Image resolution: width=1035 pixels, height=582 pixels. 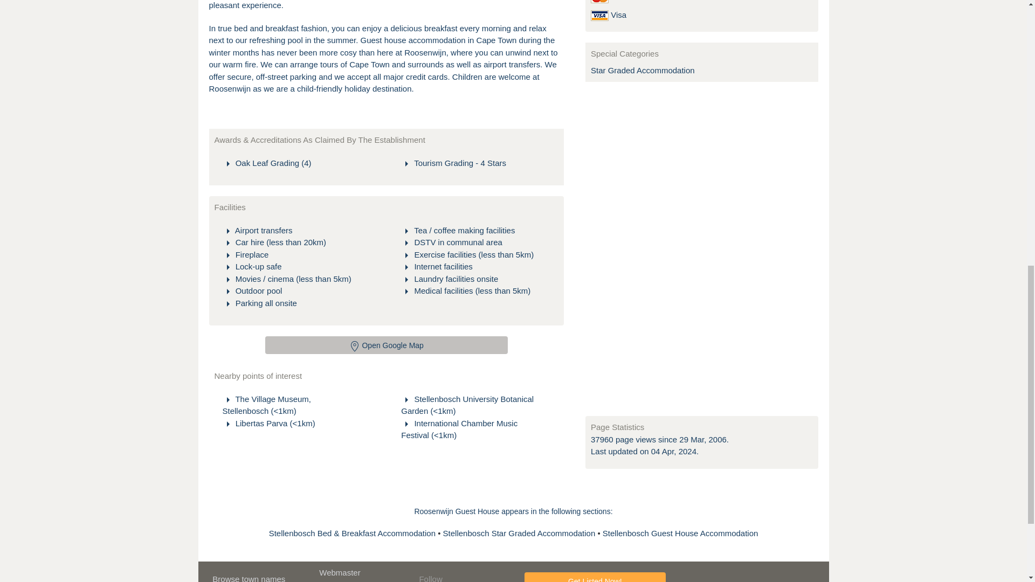 What do you see at coordinates (680, 532) in the screenshot?
I see `Stellenbosch Guest House Accommodation` at bounding box center [680, 532].